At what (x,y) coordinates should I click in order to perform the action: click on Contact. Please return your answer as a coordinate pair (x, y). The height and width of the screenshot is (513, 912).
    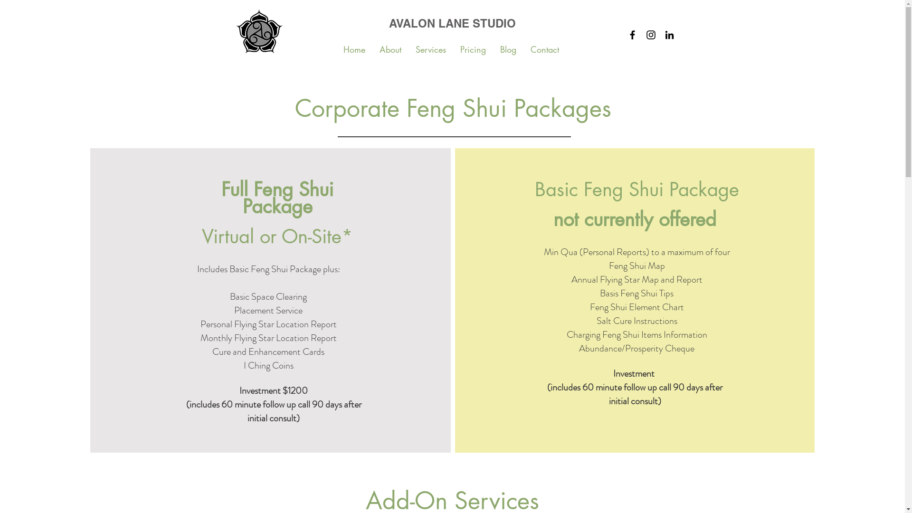
    Looking at the image, I should click on (545, 49).